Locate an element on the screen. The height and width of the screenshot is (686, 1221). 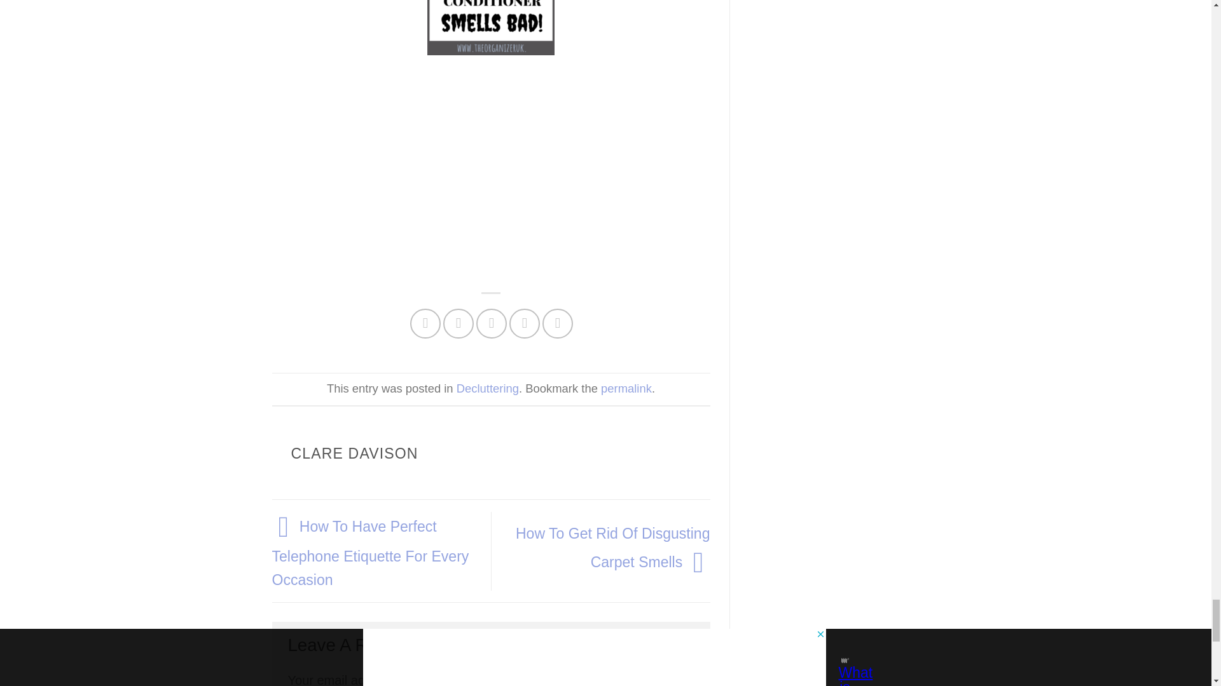
Share on Facebook is located at coordinates (425, 324).